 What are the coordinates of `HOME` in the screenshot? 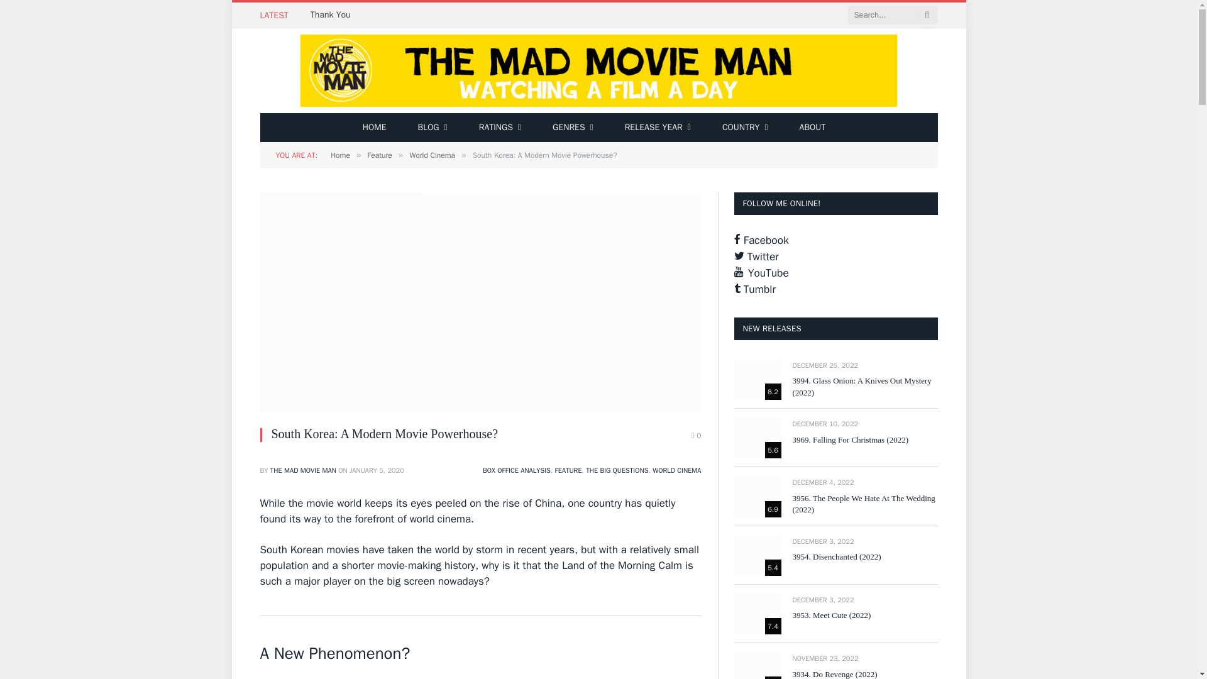 It's located at (375, 127).